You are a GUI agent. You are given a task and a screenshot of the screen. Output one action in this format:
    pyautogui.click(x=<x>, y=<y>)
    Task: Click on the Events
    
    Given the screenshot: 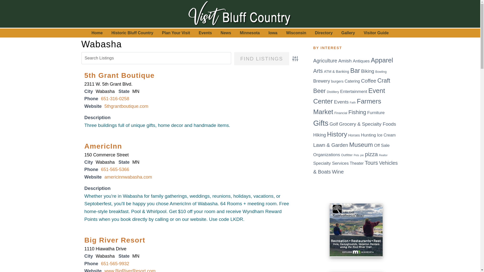 What is the action you would take?
    pyautogui.click(x=205, y=33)
    